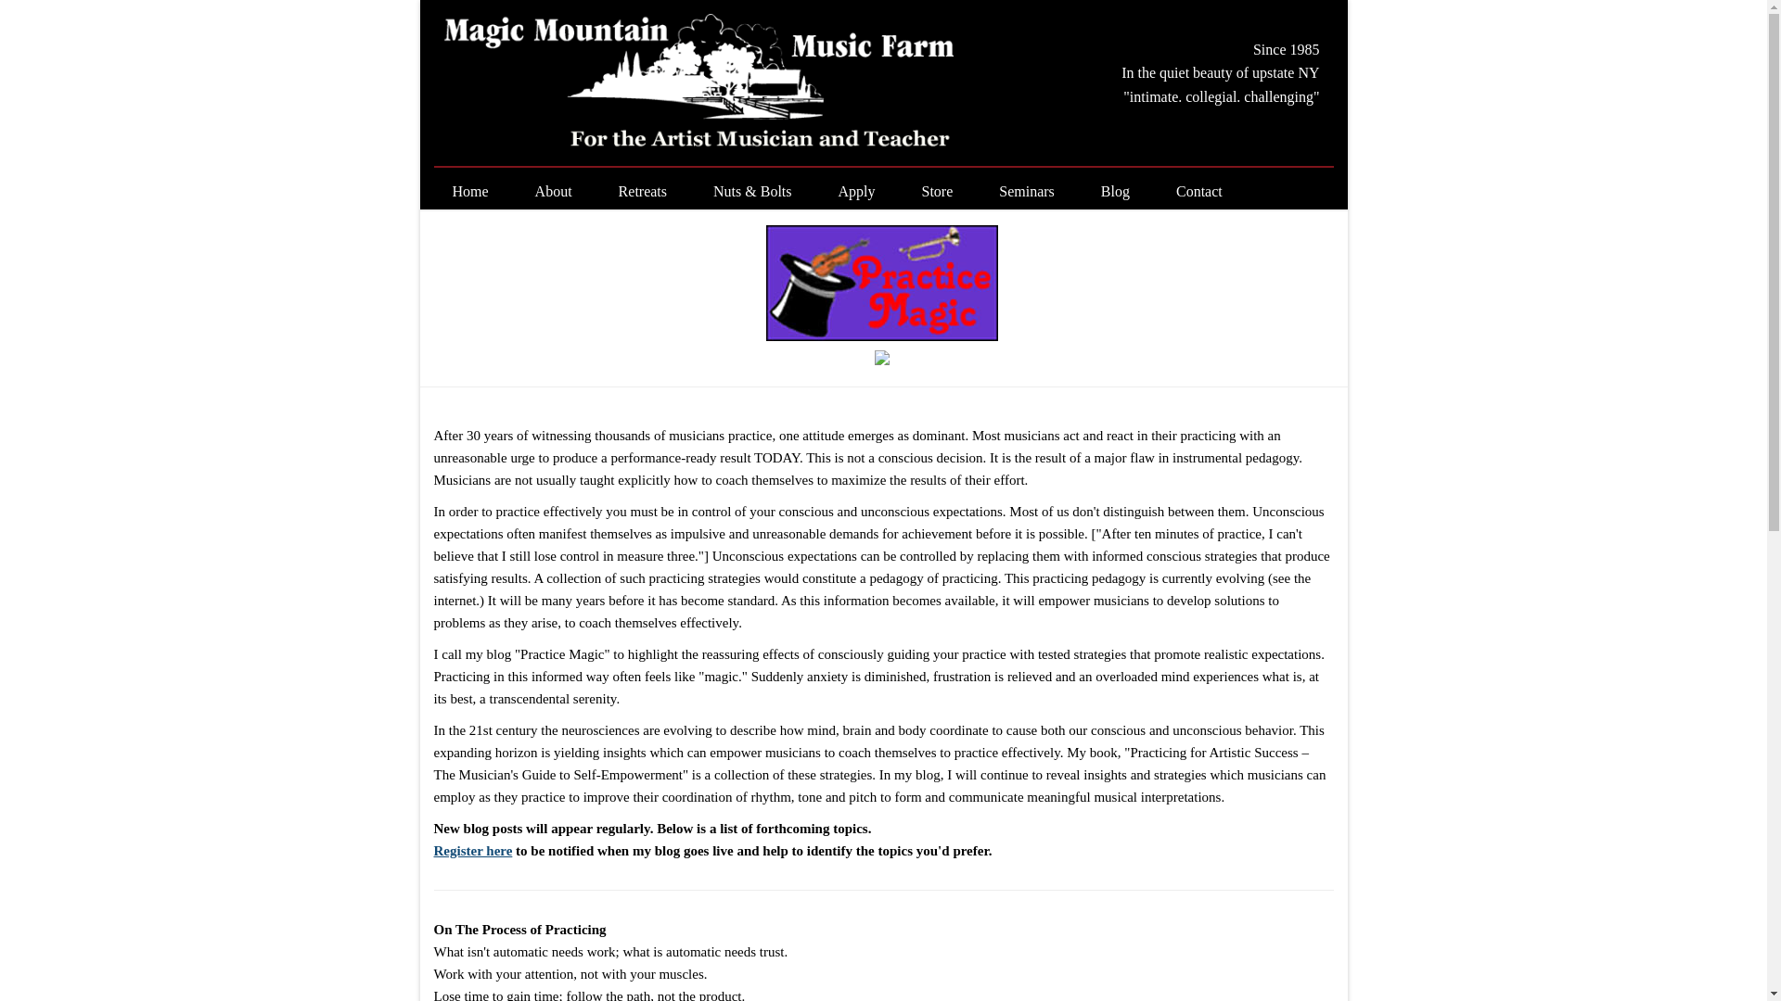 Image resolution: width=1781 pixels, height=1001 pixels. What do you see at coordinates (558, 192) in the screenshot?
I see `About` at bounding box center [558, 192].